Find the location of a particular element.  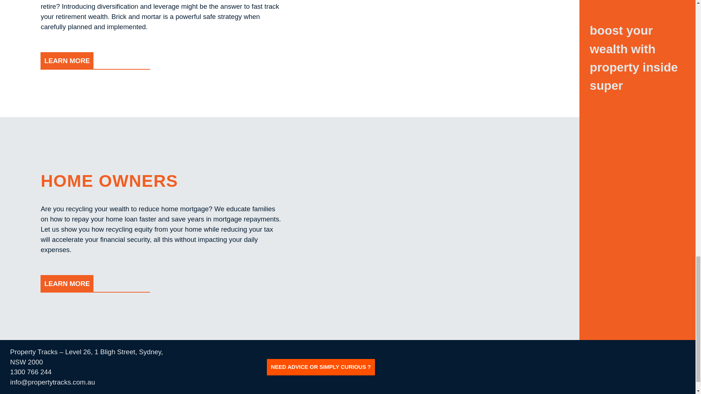

LEARN MORE is located at coordinates (67, 284).